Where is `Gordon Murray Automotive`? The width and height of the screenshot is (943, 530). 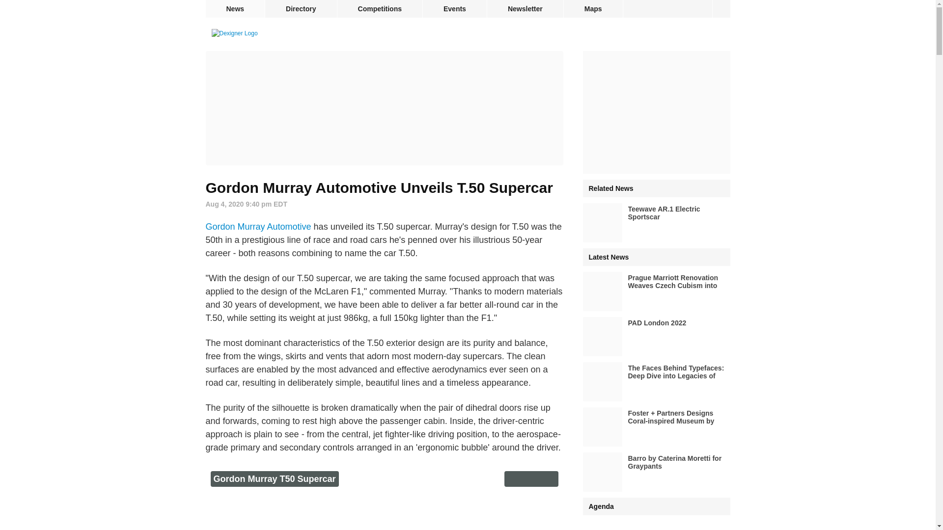
Gordon Murray Automotive is located at coordinates (258, 227).